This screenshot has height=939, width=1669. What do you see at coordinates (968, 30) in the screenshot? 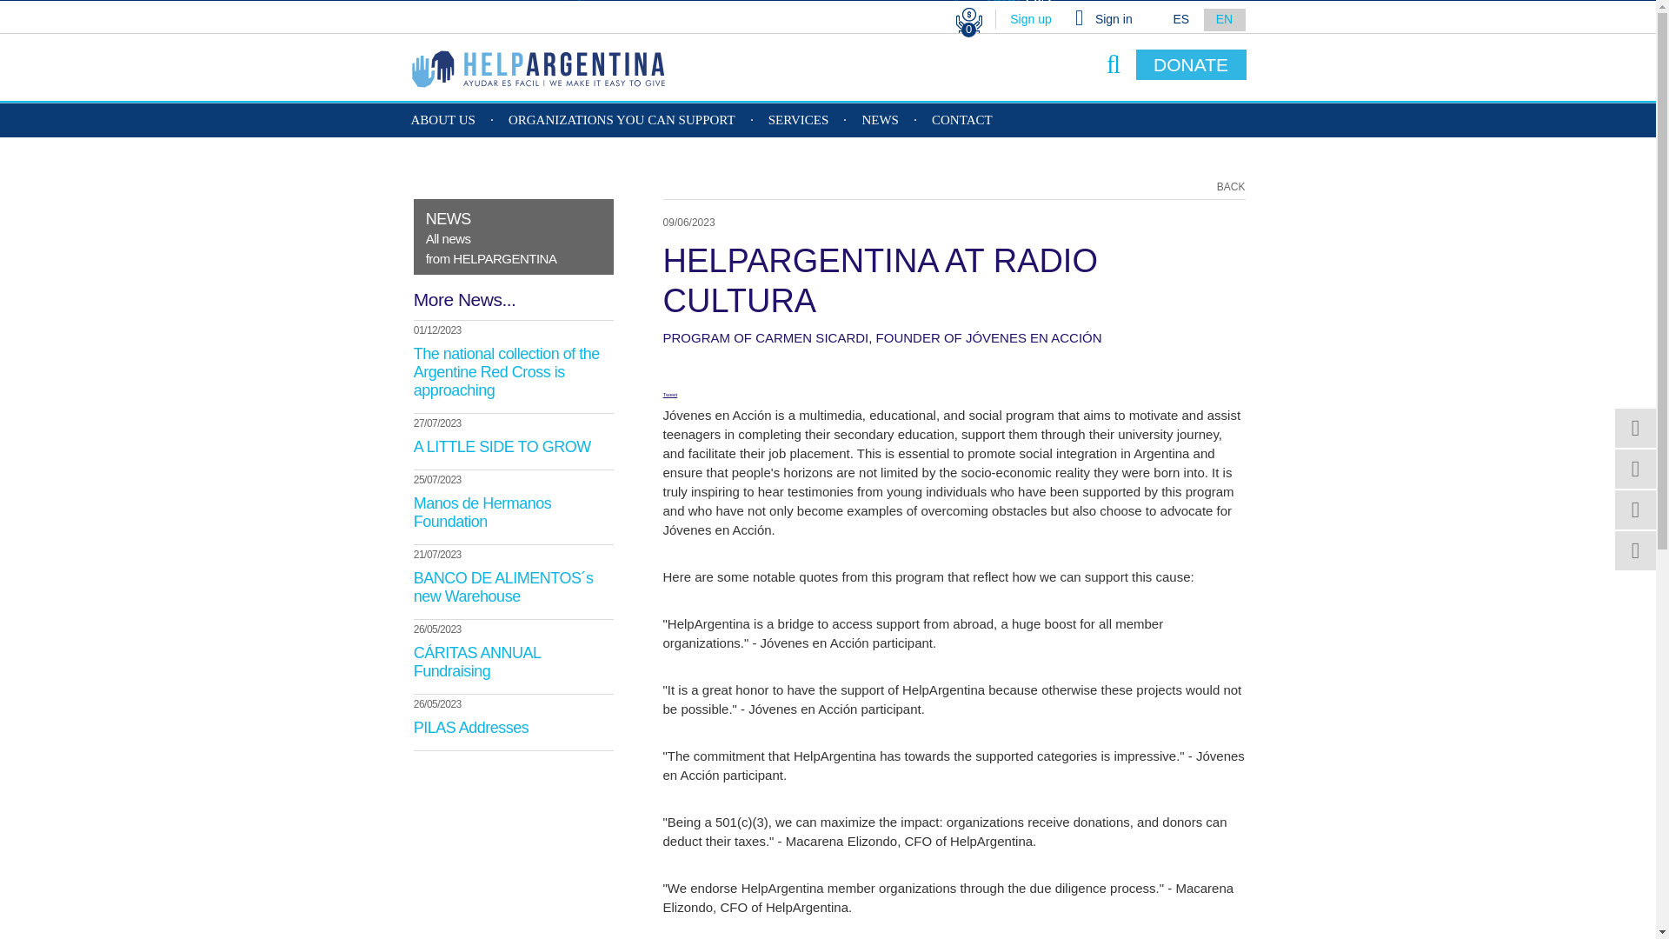
I see `ES` at bounding box center [968, 30].